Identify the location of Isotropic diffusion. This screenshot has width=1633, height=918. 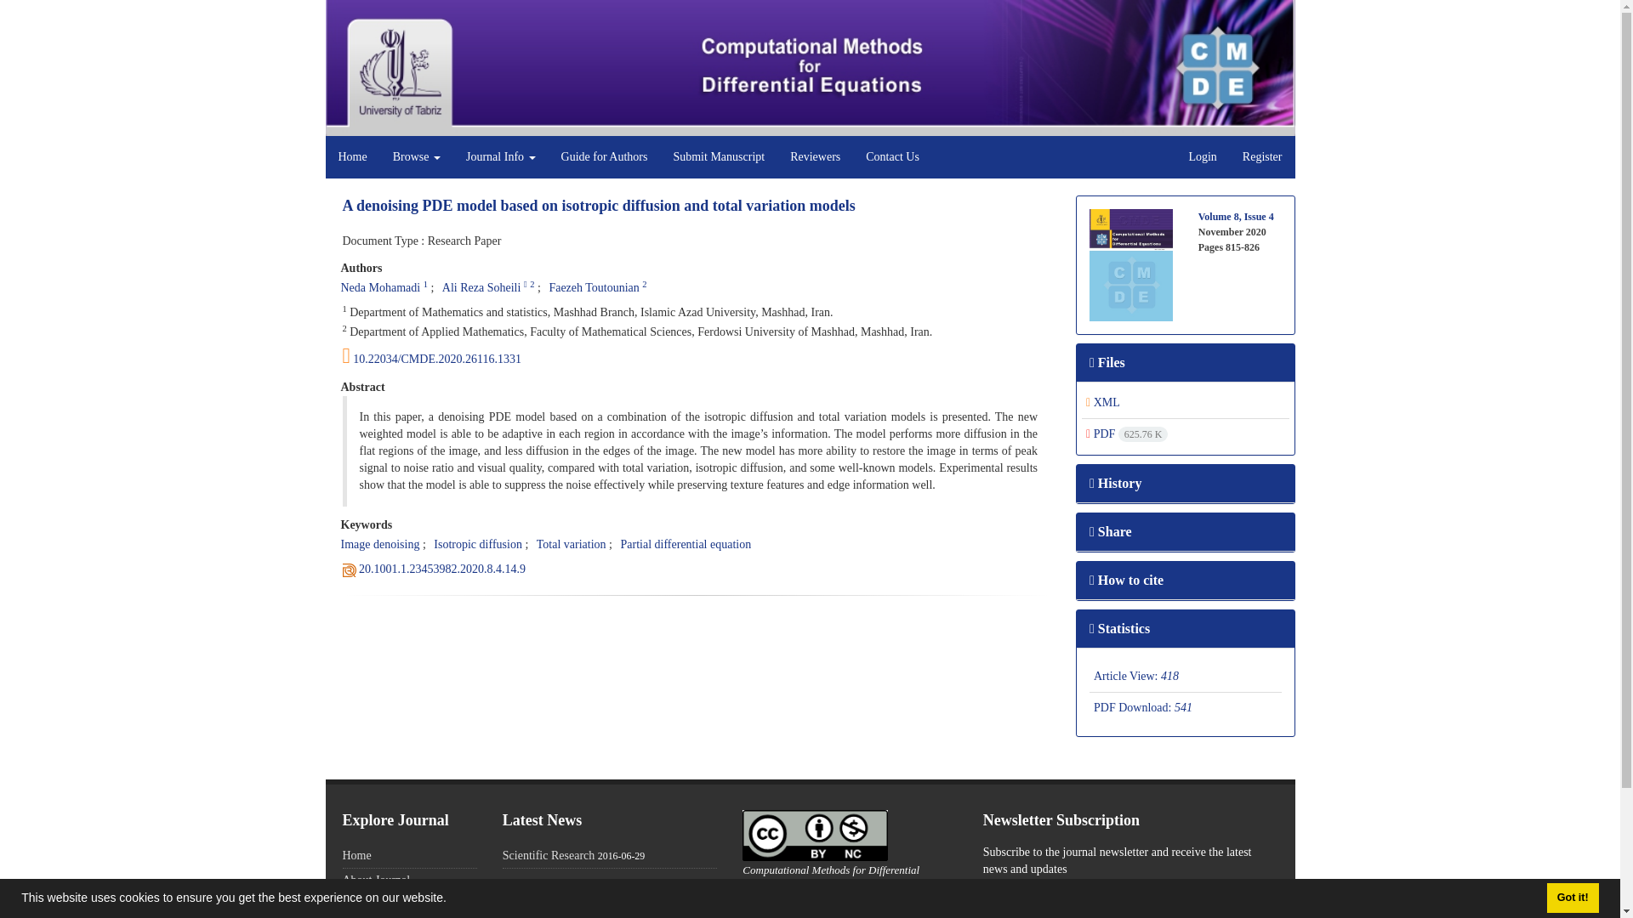
(478, 544).